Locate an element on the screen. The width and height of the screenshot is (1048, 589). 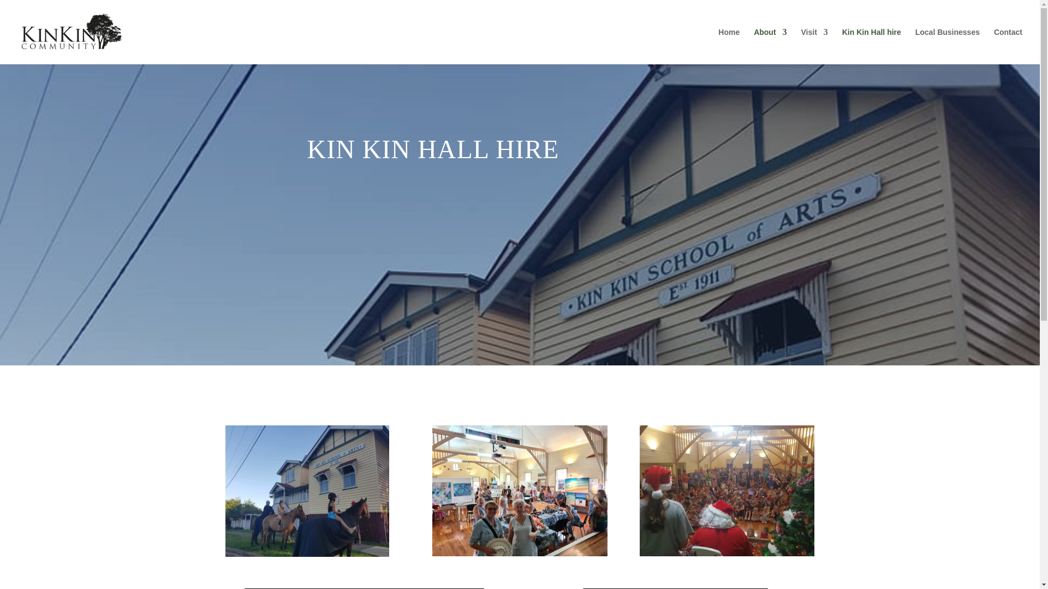
About is located at coordinates (770, 46).